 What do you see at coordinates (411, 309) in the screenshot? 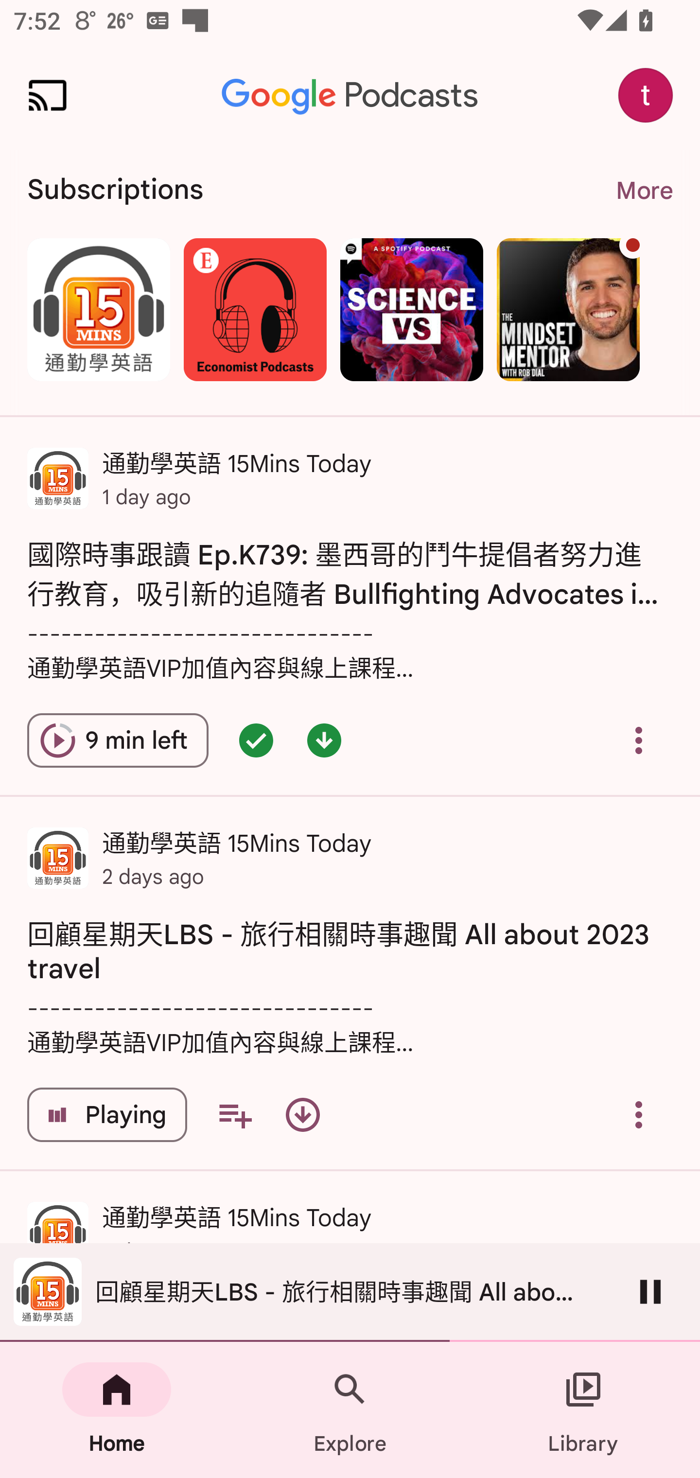
I see `Science Vs` at bounding box center [411, 309].